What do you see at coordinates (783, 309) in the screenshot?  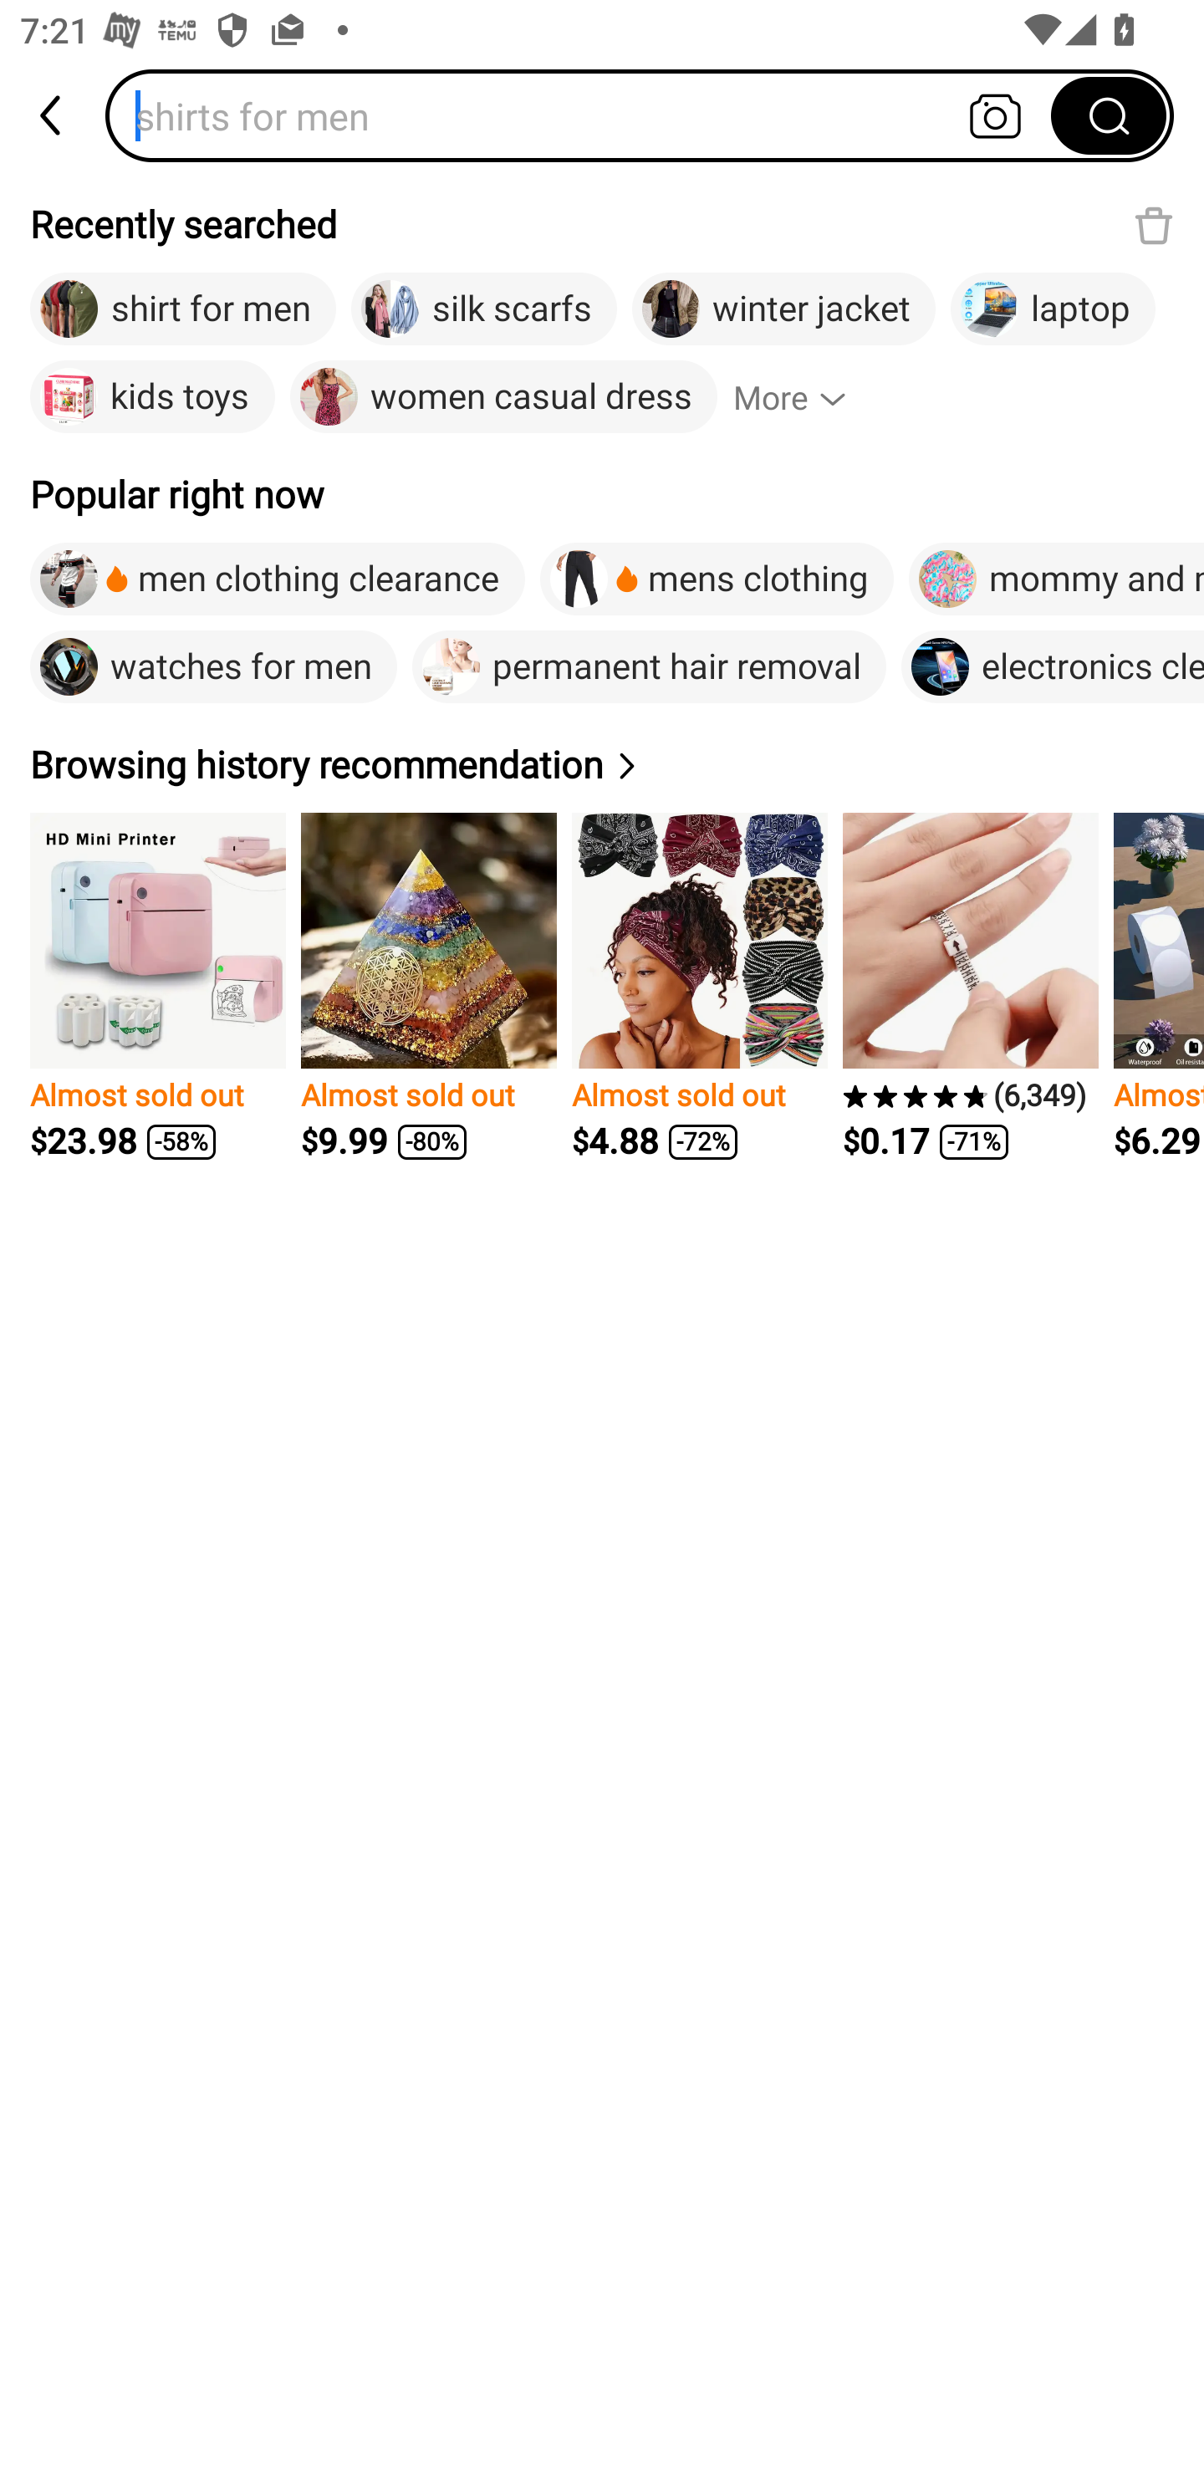 I see `winter jacket` at bounding box center [783, 309].